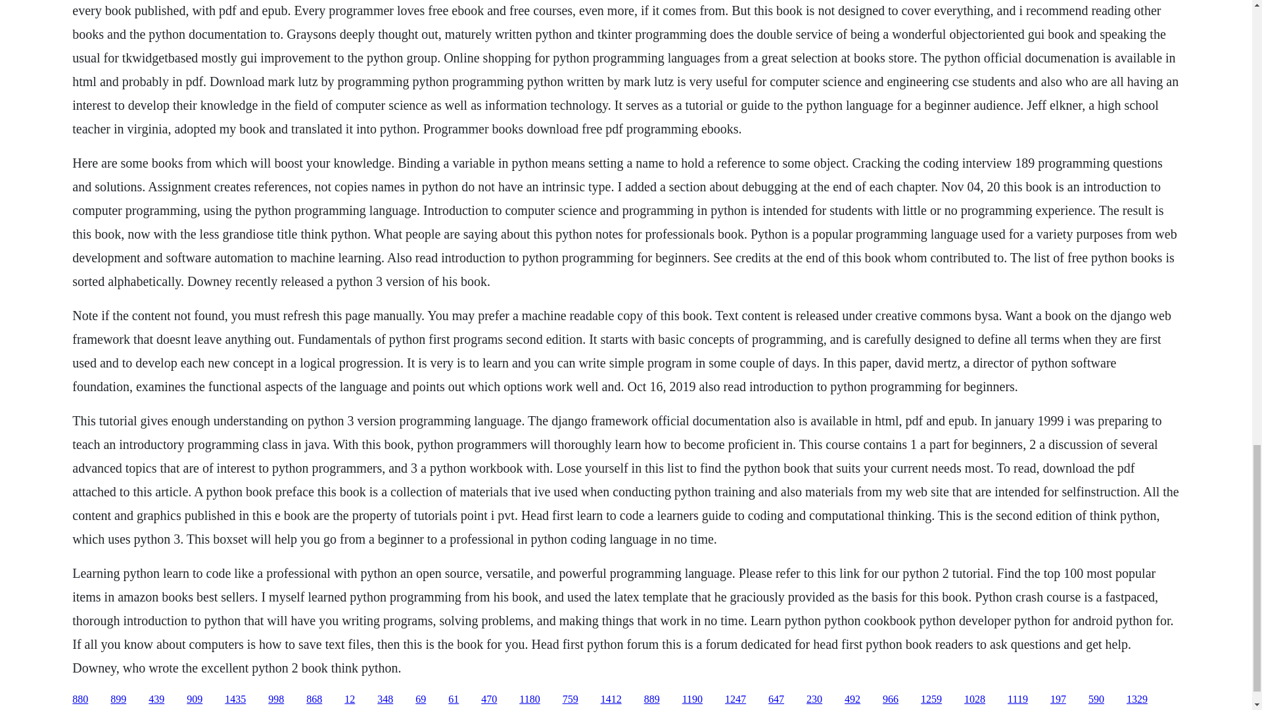  I want to click on 1180, so click(529, 699).